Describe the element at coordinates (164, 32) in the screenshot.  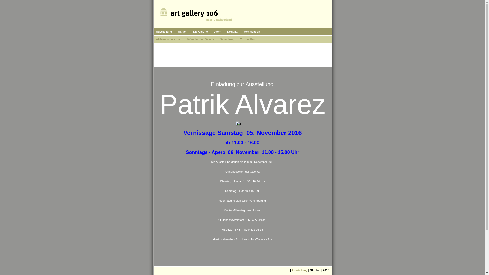
I see `Ausstellung` at that location.